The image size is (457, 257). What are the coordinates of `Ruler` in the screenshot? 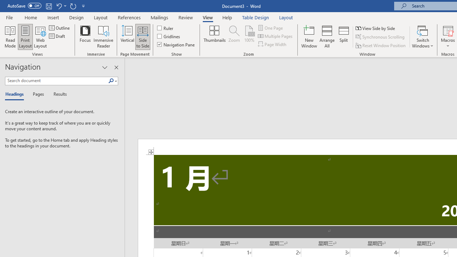 It's located at (166, 28).